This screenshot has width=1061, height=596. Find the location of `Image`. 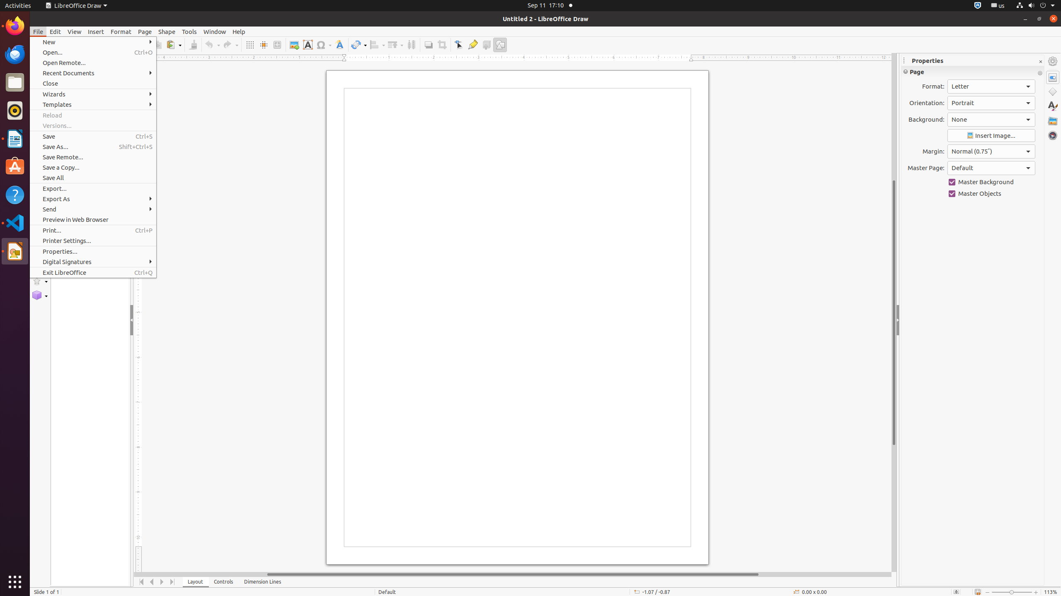

Image is located at coordinates (294, 45).